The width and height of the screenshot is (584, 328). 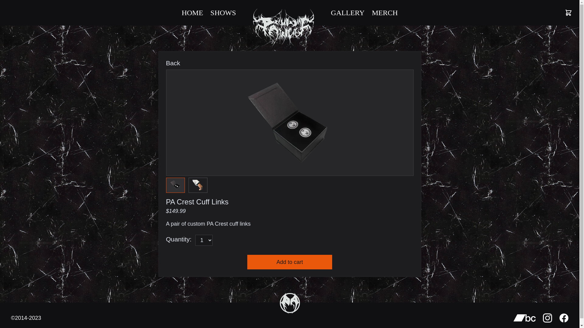 What do you see at coordinates (177, 63) in the screenshot?
I see `Back` at bounding box center [177, 63].